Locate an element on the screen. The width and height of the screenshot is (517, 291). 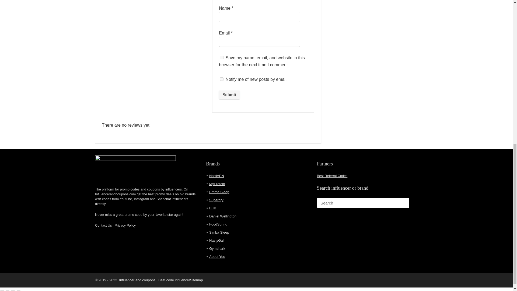
Daniel Wellington is located at coordinates (223, 216).